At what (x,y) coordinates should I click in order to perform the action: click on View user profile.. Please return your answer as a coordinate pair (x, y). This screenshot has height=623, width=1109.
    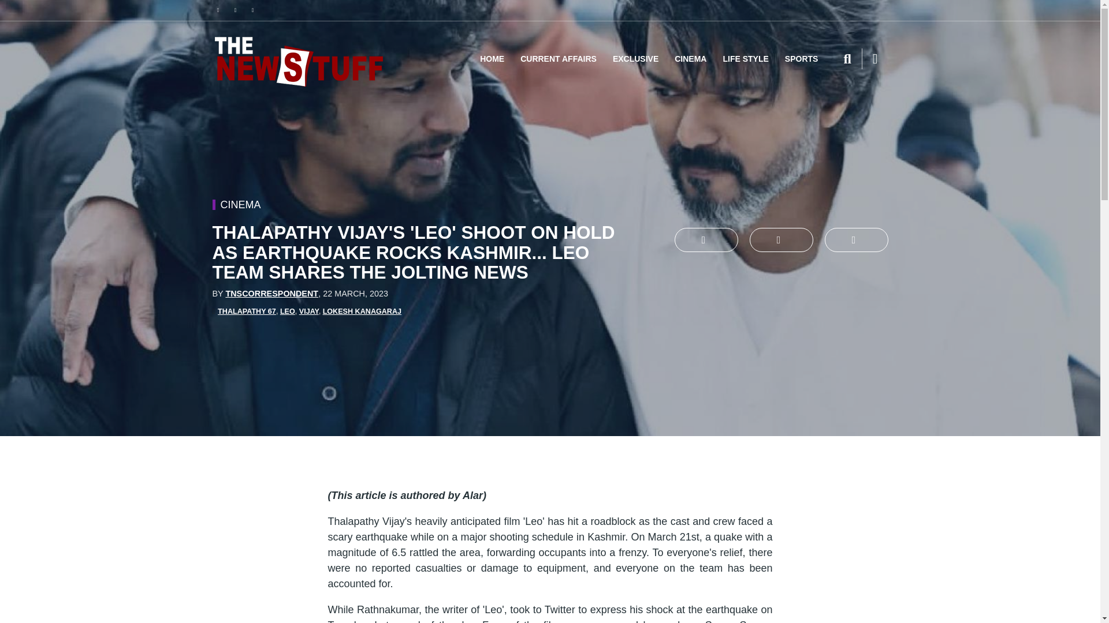
    Looking at the image, I should click on (271, 294).